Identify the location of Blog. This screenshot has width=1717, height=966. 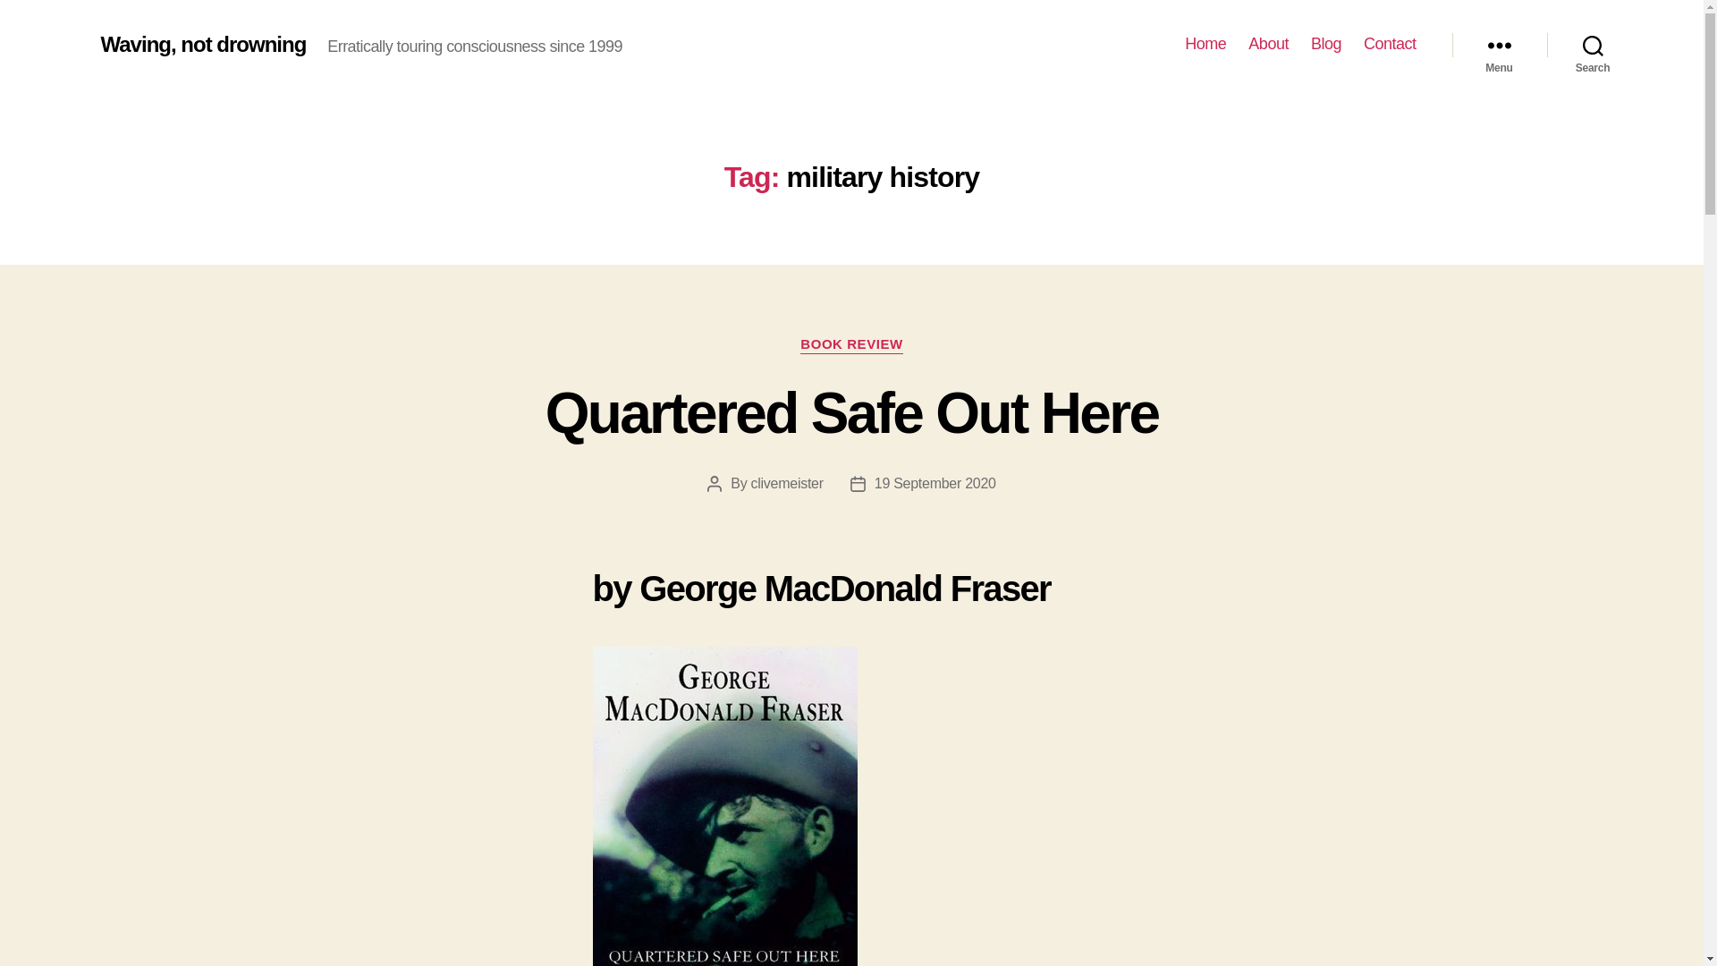
(1325, 44).